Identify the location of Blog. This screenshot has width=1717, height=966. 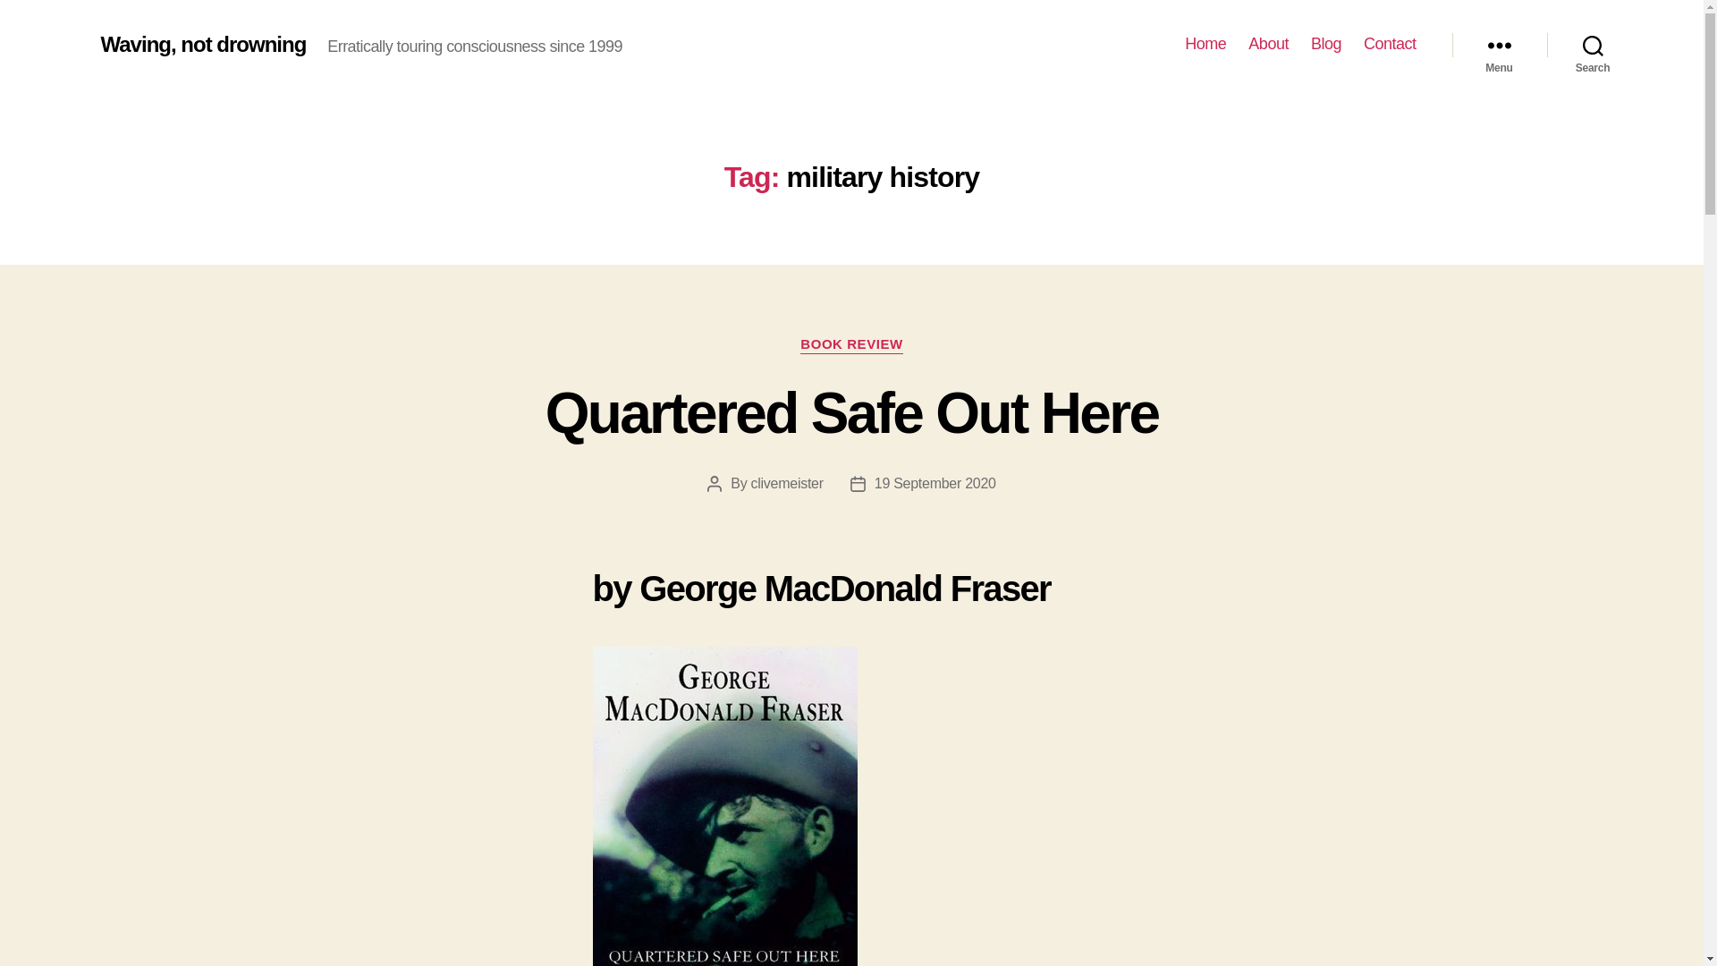
(1325, 44).